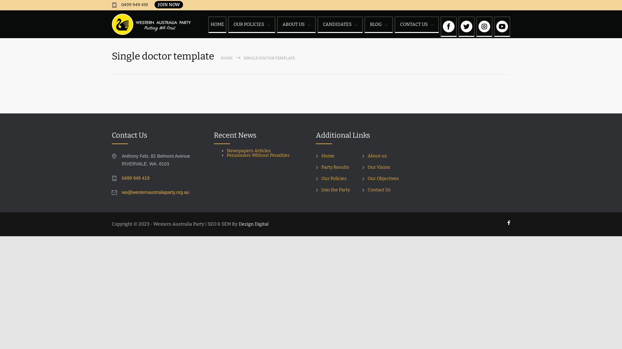 This screenshot has height=349, width=622. What do you see at coordinates (340, 25) in the screenshot?
I see `CANDIDATES` at bounding box center [340, 25].